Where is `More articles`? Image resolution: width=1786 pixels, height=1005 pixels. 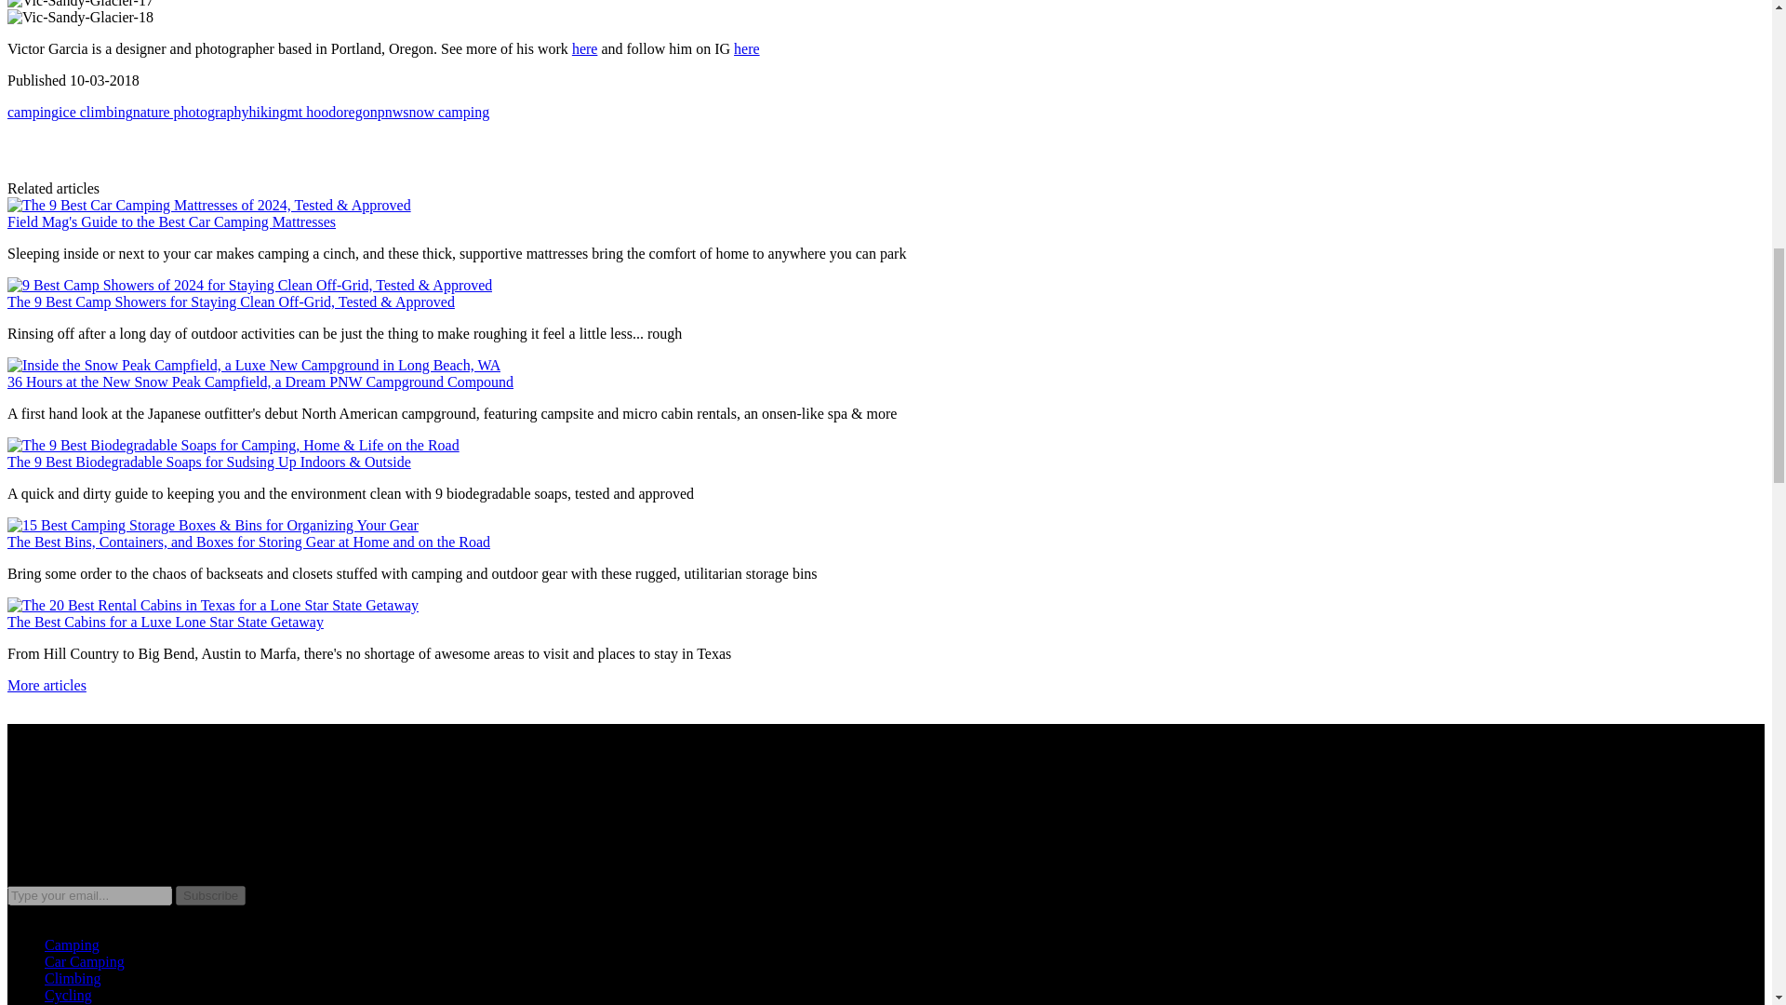 More articles is located at coordinates (47, 685).